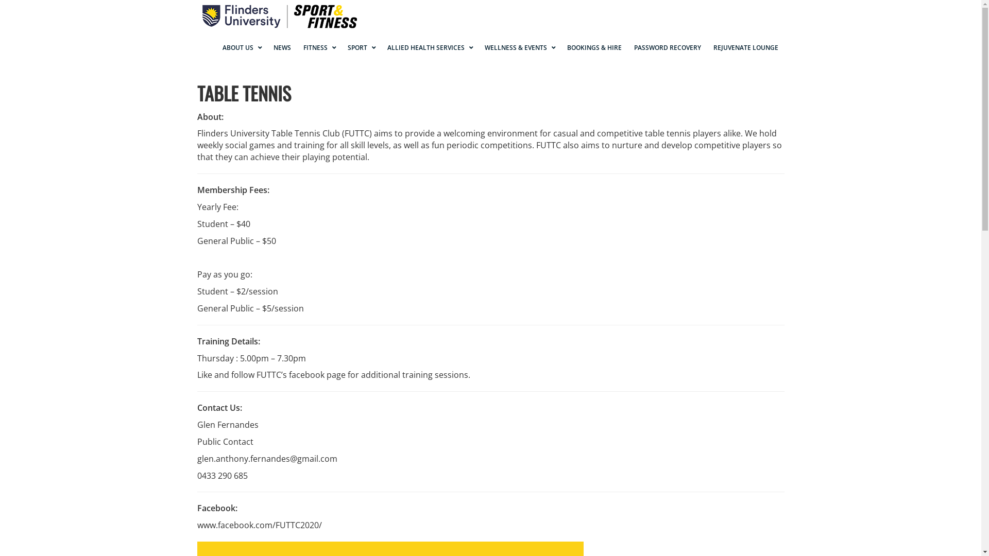  Describe the element at coordinates (667, 48) in the screenshot. I see `PASSWORD RECOVERY` at that location.